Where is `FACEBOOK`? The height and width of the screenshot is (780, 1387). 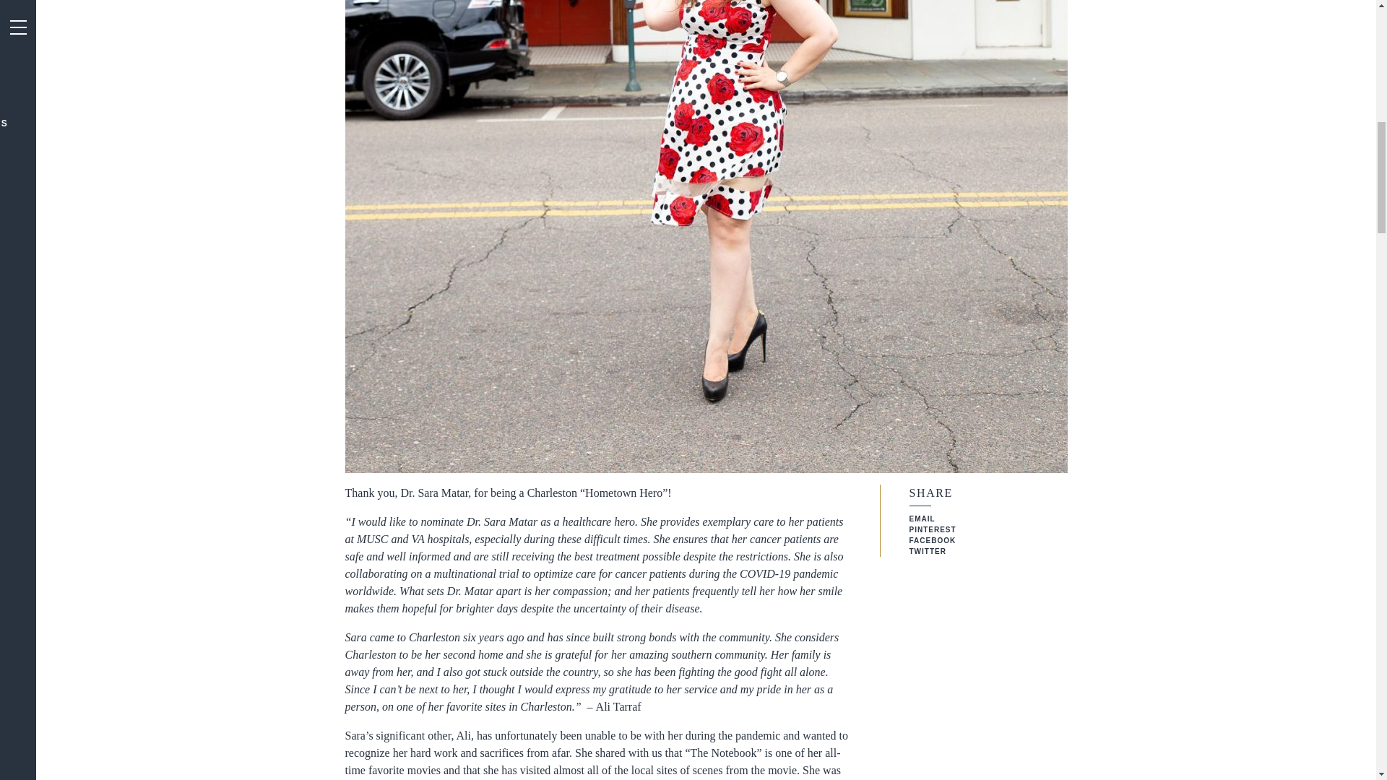
FACEBOOK is located at coordinates (932, 540).